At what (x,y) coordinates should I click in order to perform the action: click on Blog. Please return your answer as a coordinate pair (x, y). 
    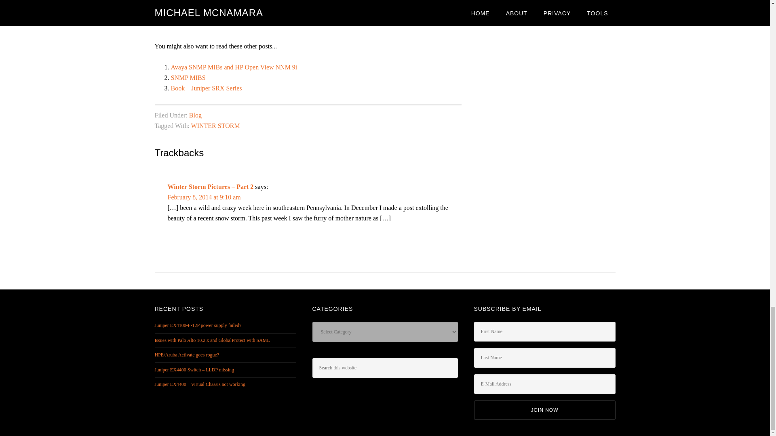
    Looking at the image, I should click on (196, 115).